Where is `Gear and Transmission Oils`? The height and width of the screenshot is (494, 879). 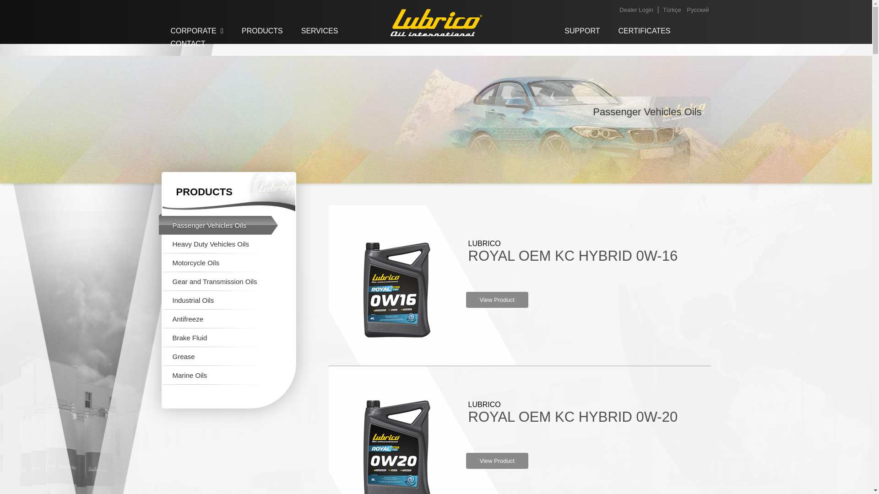
Gear and Transmission Oils is located at coordinates (218, 282).